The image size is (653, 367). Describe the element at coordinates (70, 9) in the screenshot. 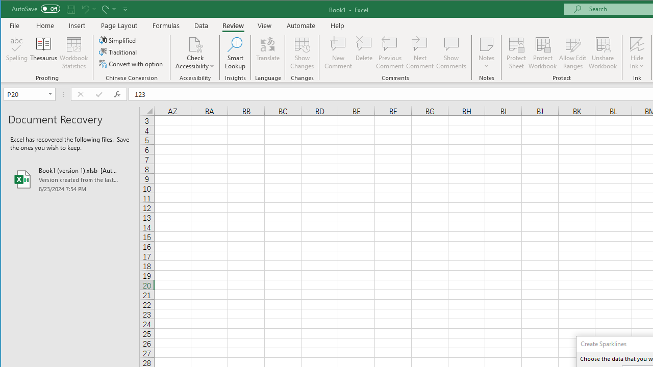

I see `Quick Access Toolbar` at that location.